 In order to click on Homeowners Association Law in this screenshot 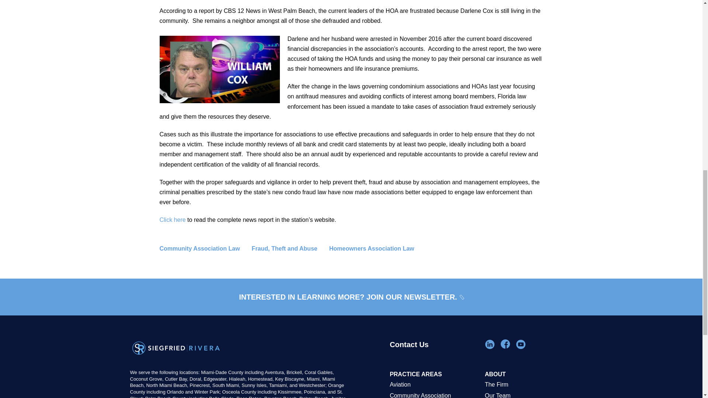, I will do `click(378, 248)`.